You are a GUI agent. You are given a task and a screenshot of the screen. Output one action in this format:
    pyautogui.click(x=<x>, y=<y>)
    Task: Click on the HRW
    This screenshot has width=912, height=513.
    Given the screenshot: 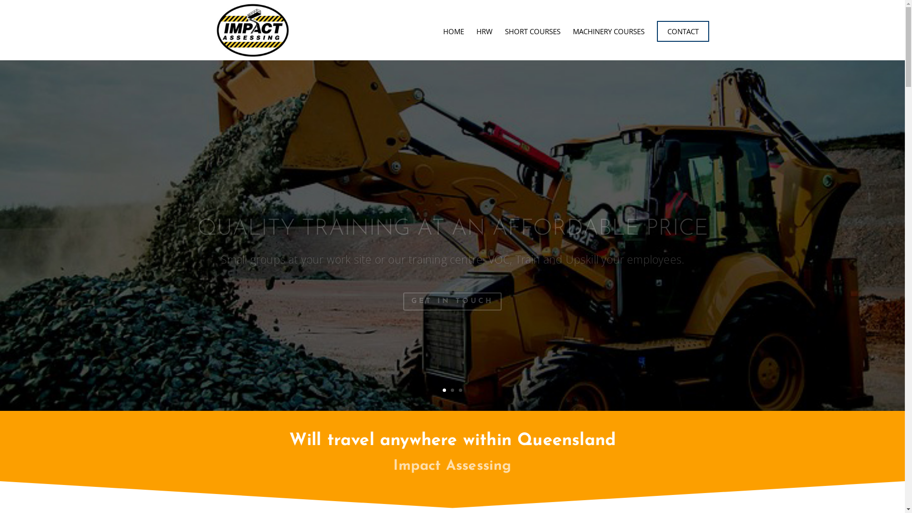 What is the action you would take?
    pyautogui.click(x=484, y=42)
    